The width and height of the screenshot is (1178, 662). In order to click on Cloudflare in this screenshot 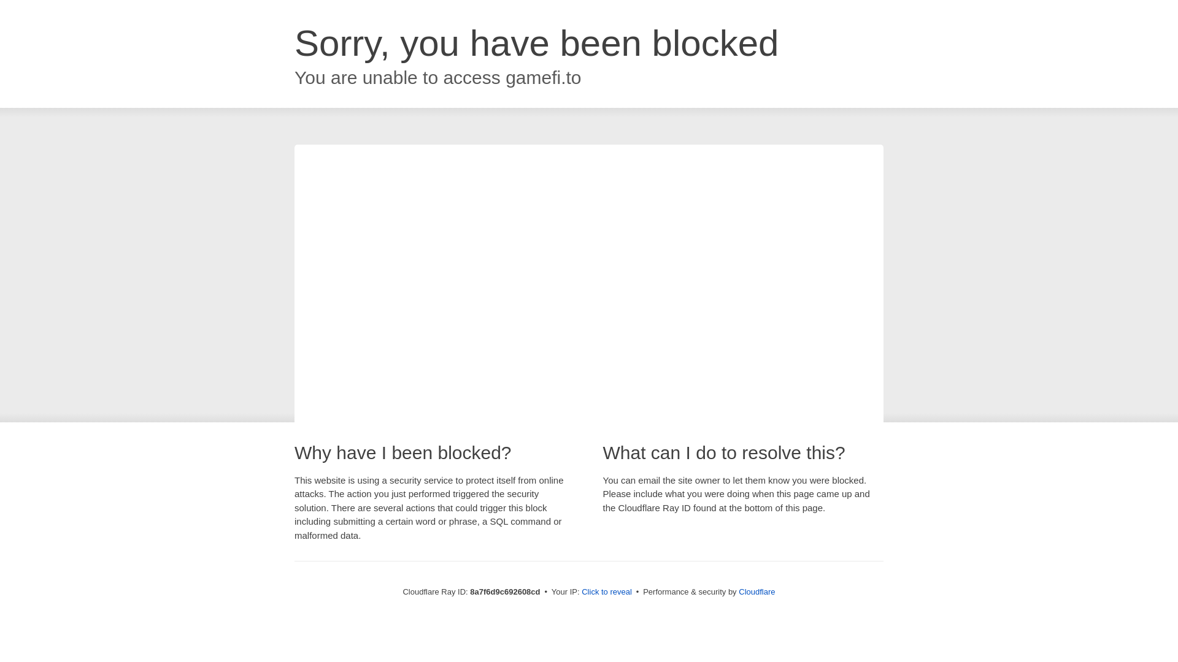, I will do `click(756, 592)`.